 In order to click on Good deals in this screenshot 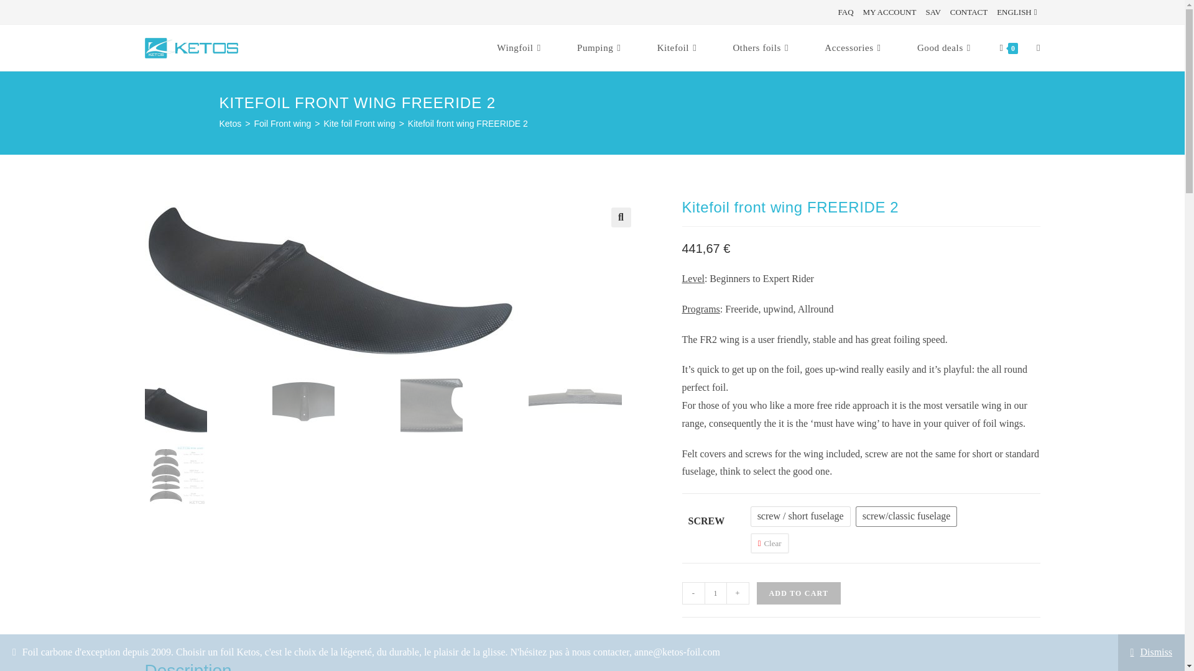, I will do `click(945, 47)`.